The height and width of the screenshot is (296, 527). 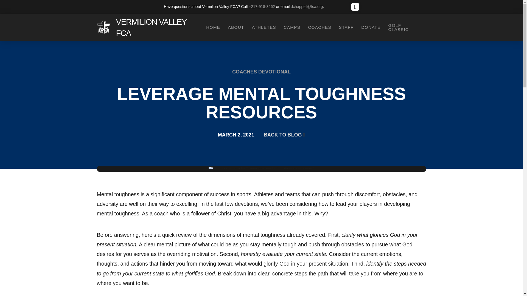 I want to click on CAMPS, so click(x=291, y=27).